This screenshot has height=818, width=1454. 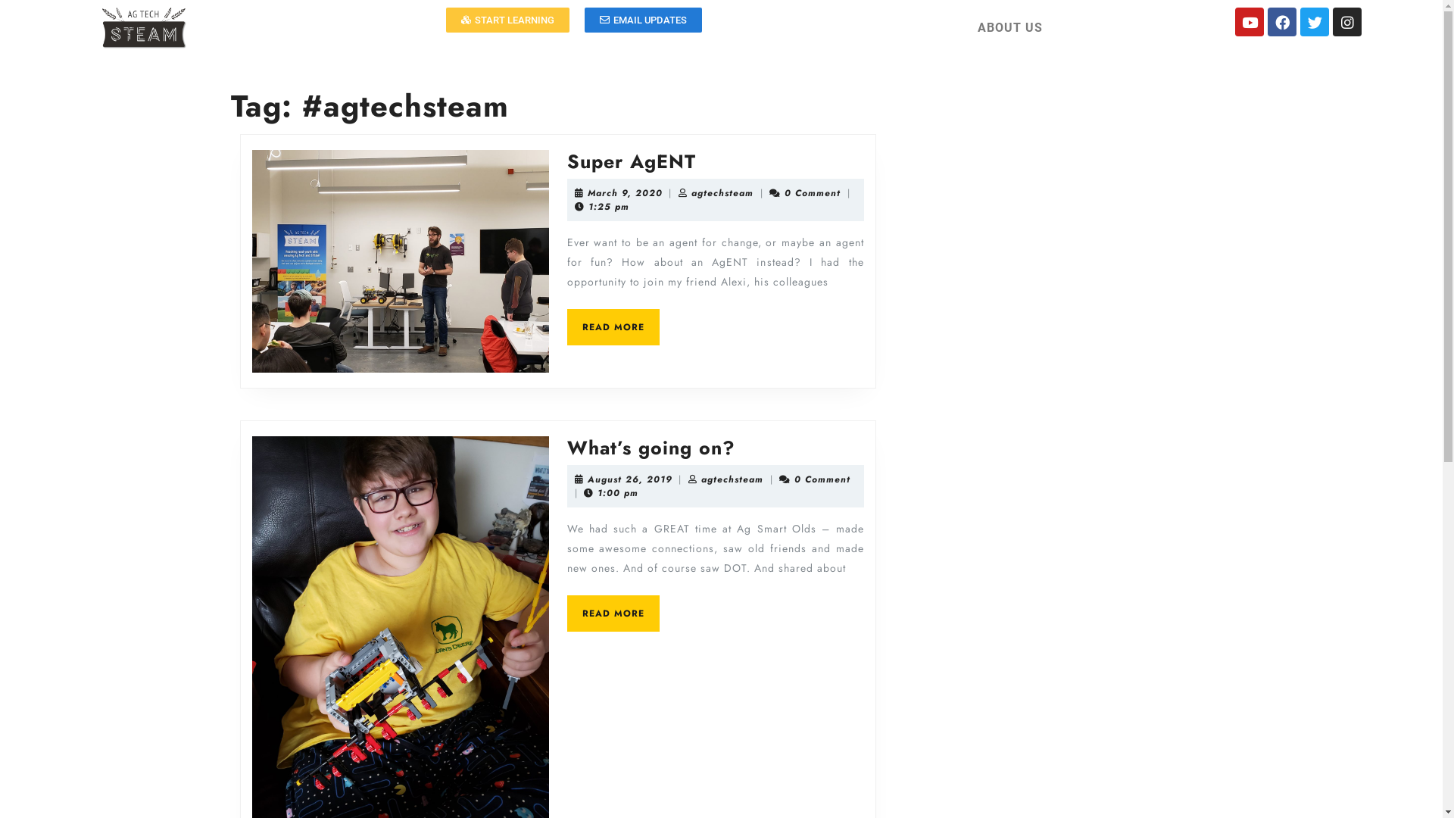 What do you see at coordinates (732, 479) in the screenshot?
I see `agtechsteam` at bounding box center [732, 479].